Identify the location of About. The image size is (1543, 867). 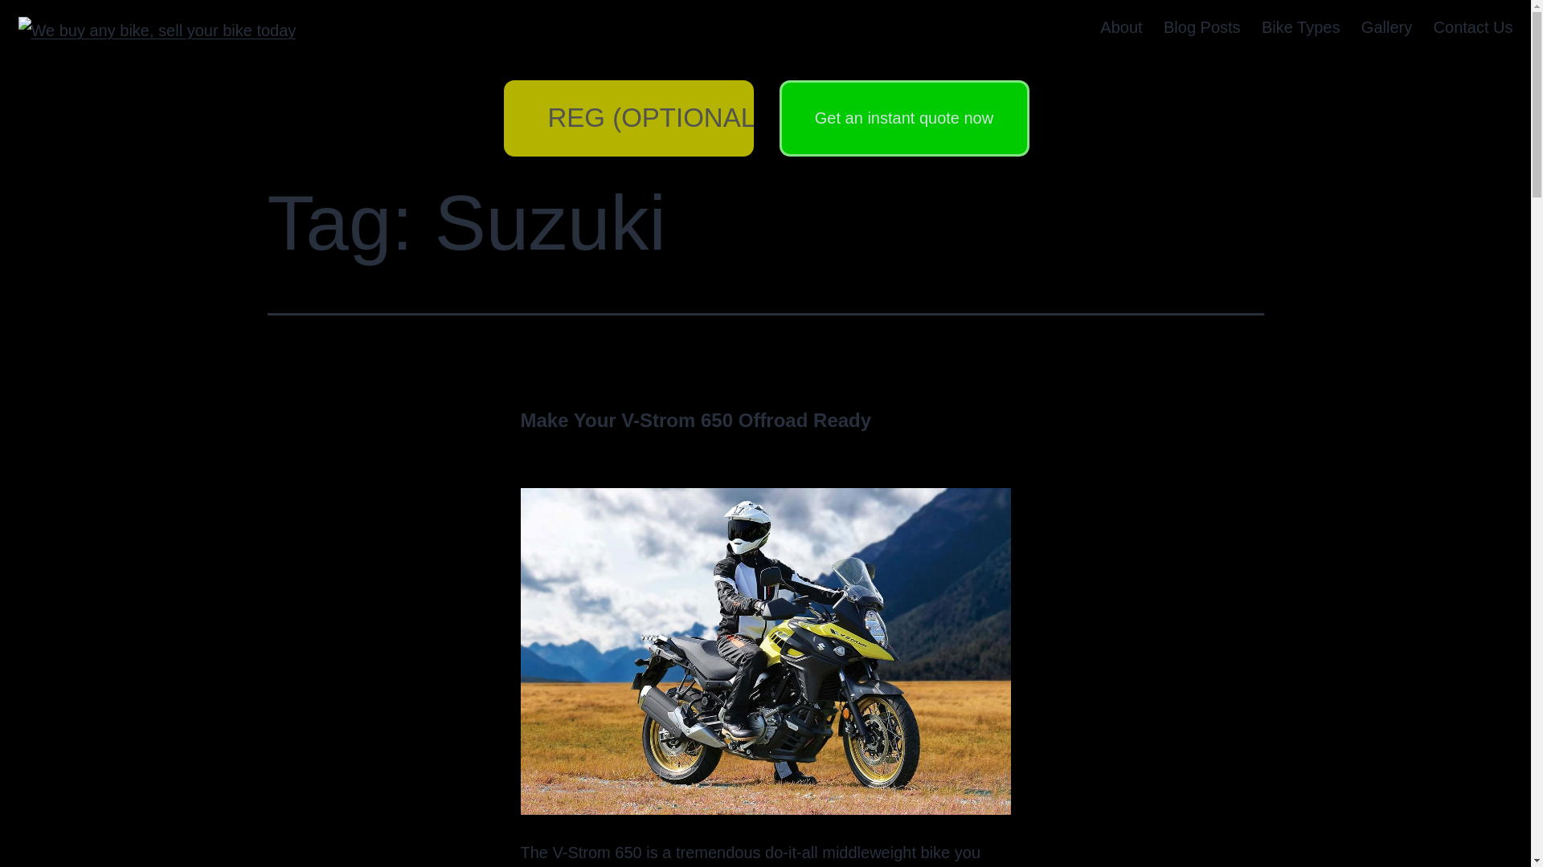
(1120, 27).